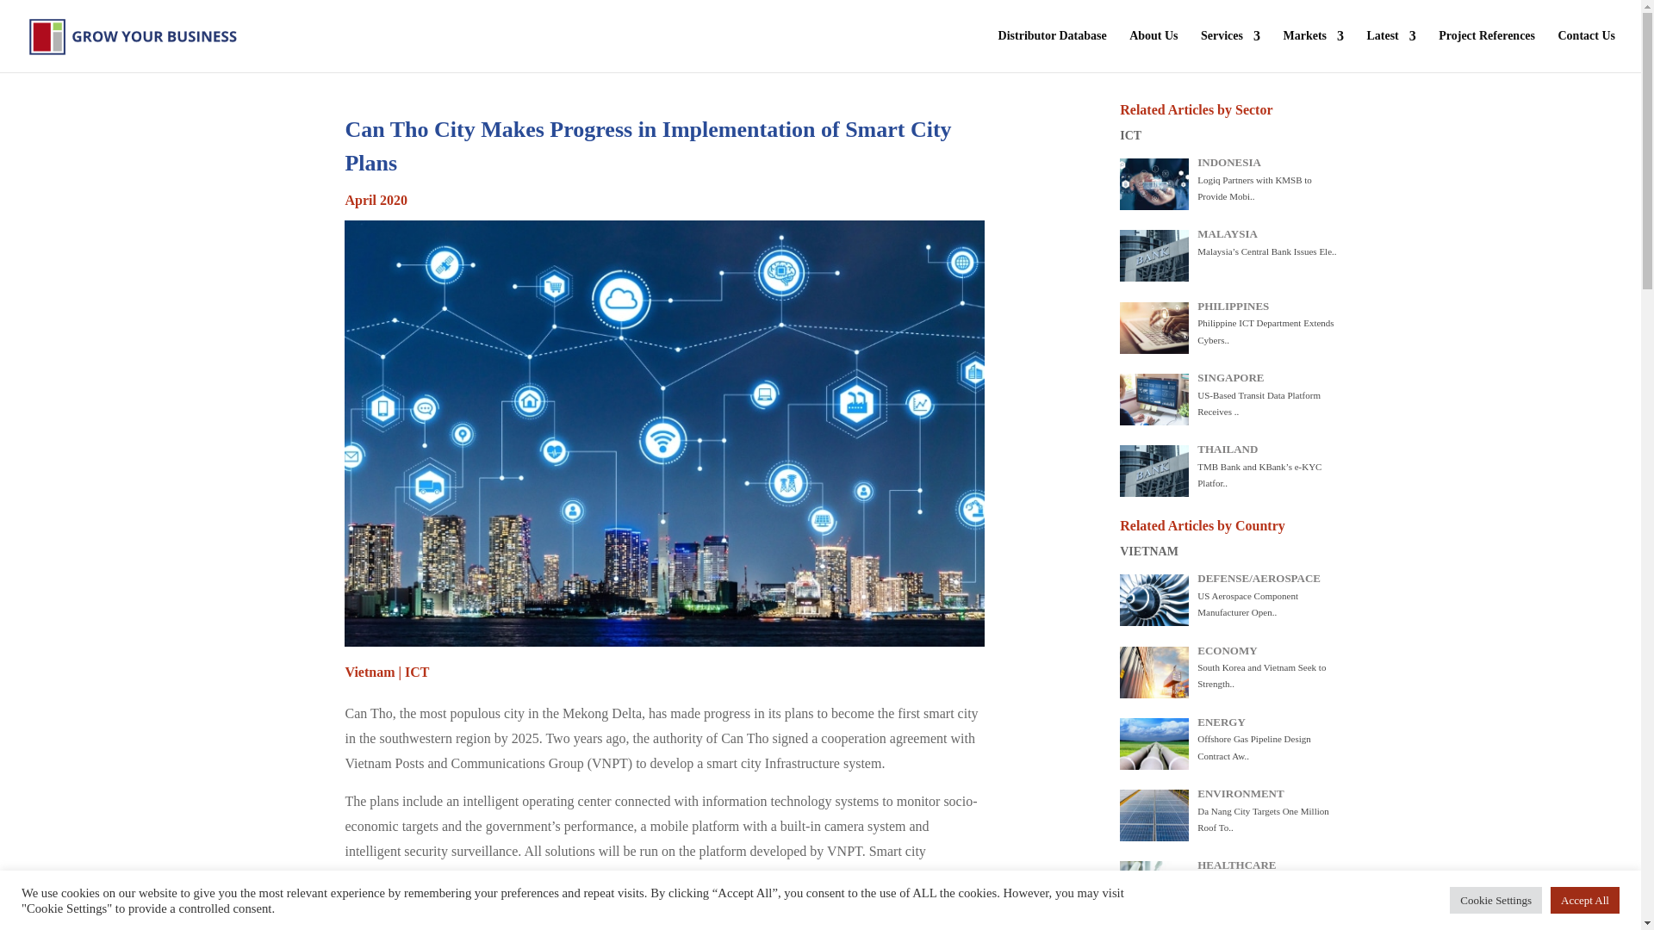 Image resolution: width=1654 pixels, height=930 pixels. Describe the element at coordinates (1053, 51) in the screenshot. I see `Distributor Database` at that location.